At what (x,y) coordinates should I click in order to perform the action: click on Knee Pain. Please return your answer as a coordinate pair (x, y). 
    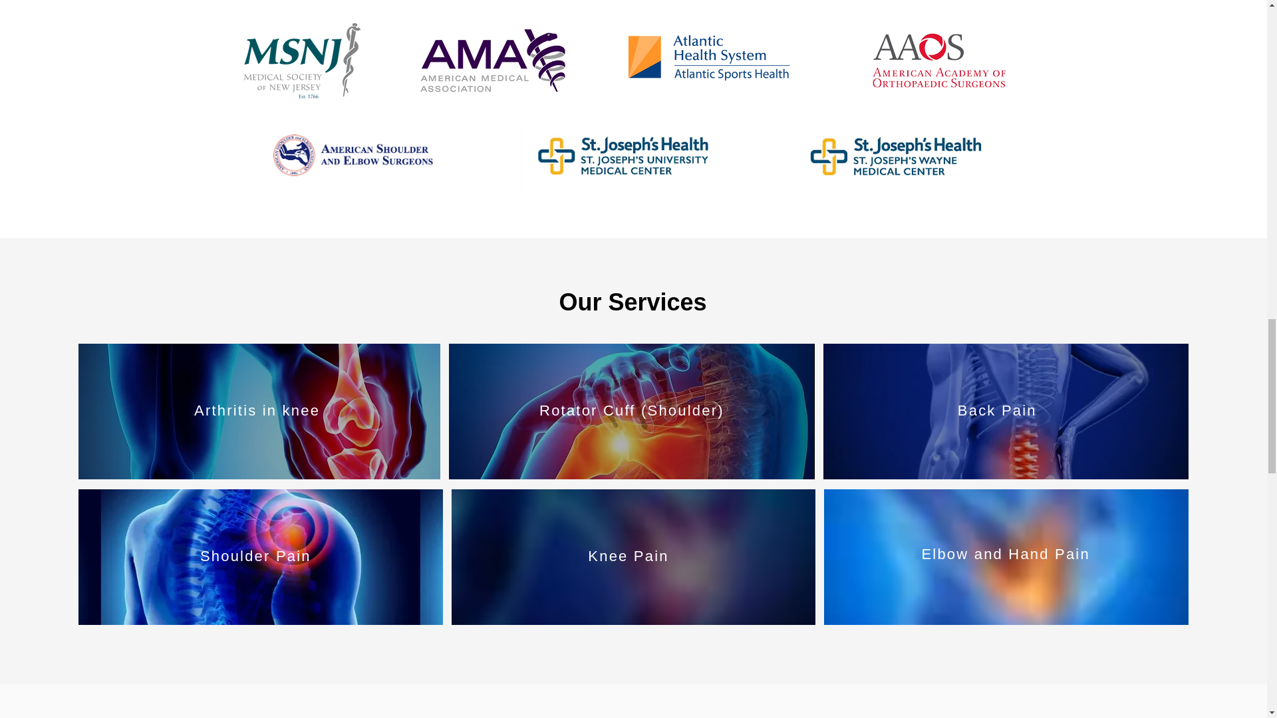
    Looking at the image, I should click on (628, 556).